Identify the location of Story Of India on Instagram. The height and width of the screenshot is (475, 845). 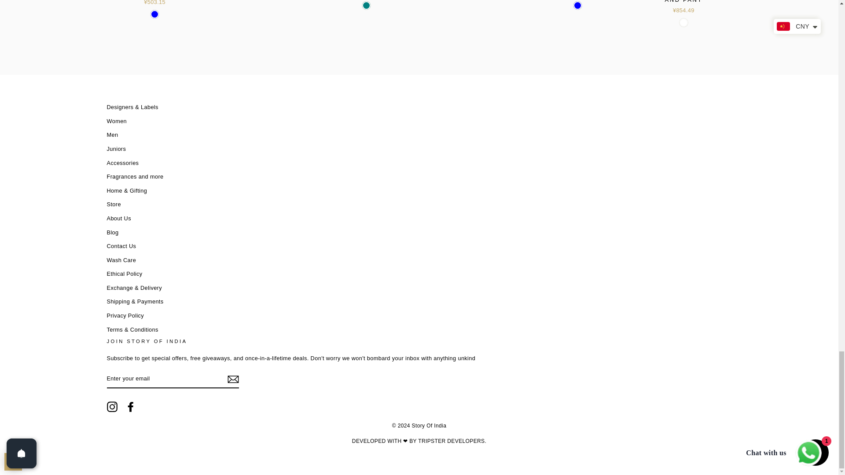
(112, 406).